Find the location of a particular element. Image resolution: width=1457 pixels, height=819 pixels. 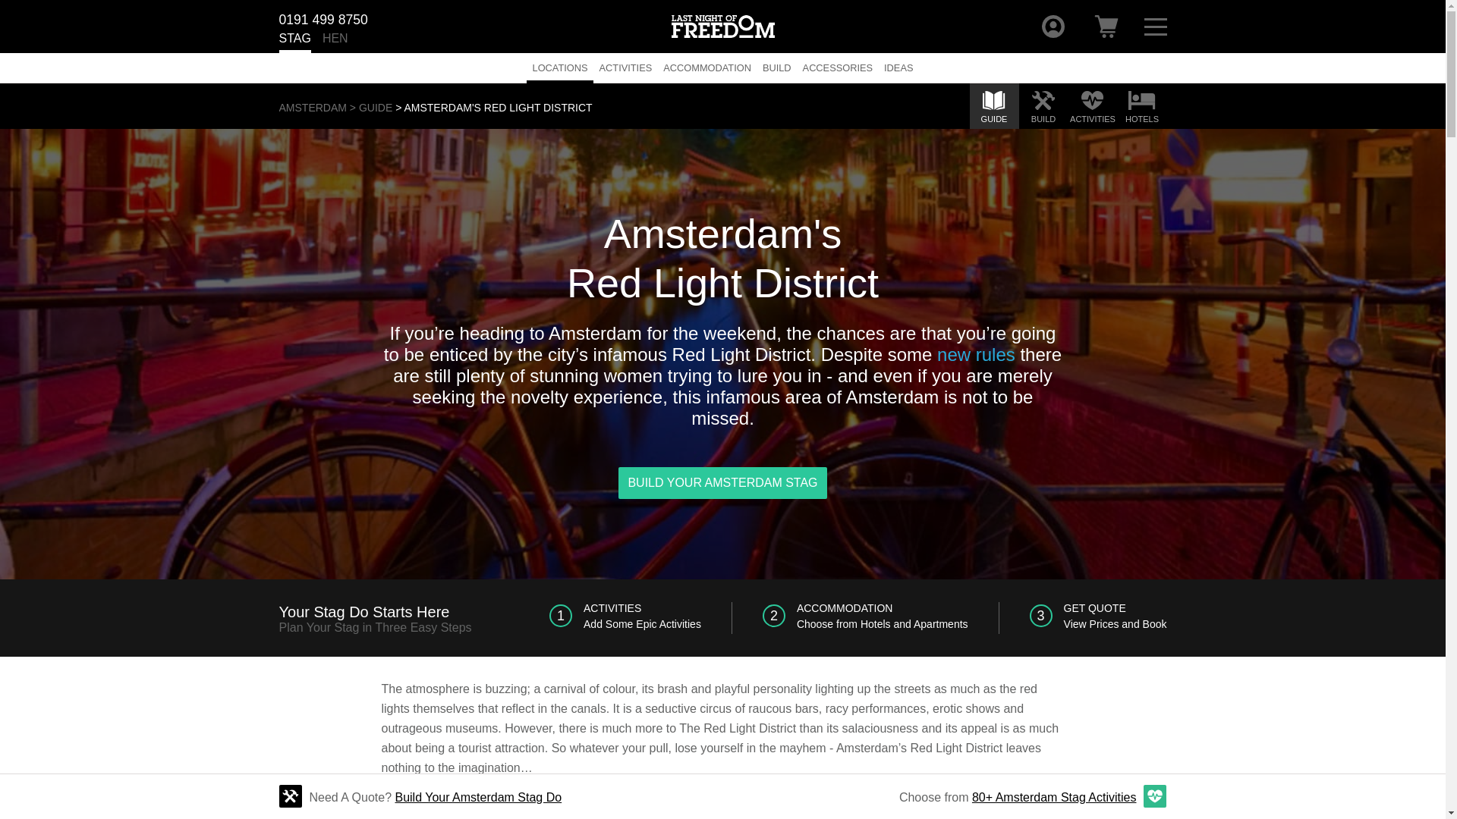

STAG is located at coordinates (295, 42).